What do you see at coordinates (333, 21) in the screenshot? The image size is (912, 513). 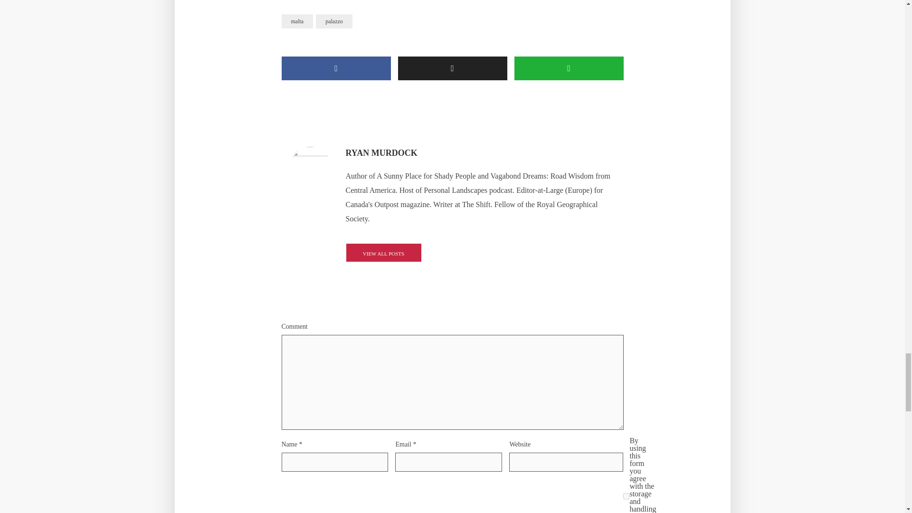 I see `palazzo` at bounding box center [333, 21].